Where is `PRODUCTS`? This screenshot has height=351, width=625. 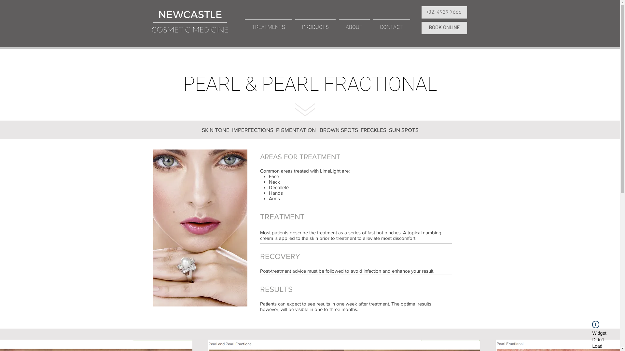
PRODUCTS is located at coordinates (315, 24).